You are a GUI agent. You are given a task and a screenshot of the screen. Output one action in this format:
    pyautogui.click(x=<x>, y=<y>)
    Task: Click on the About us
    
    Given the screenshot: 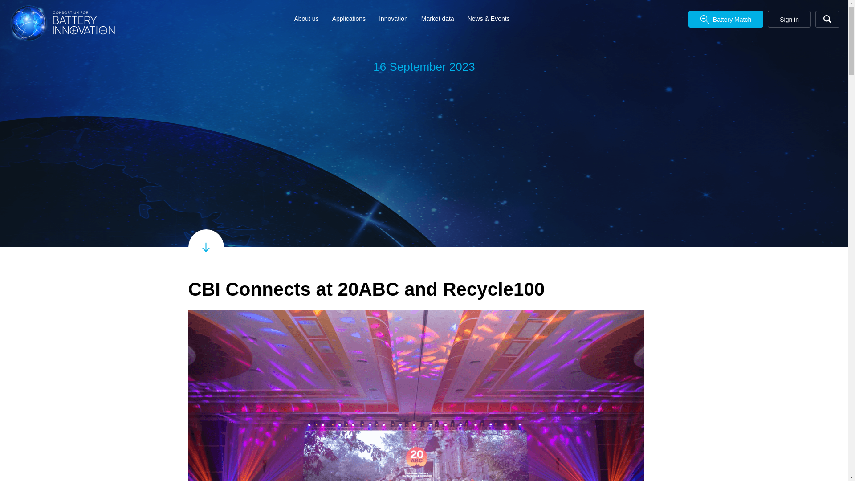 What is the action you would take?
    pyautogui.click(x=306, y=18)
    